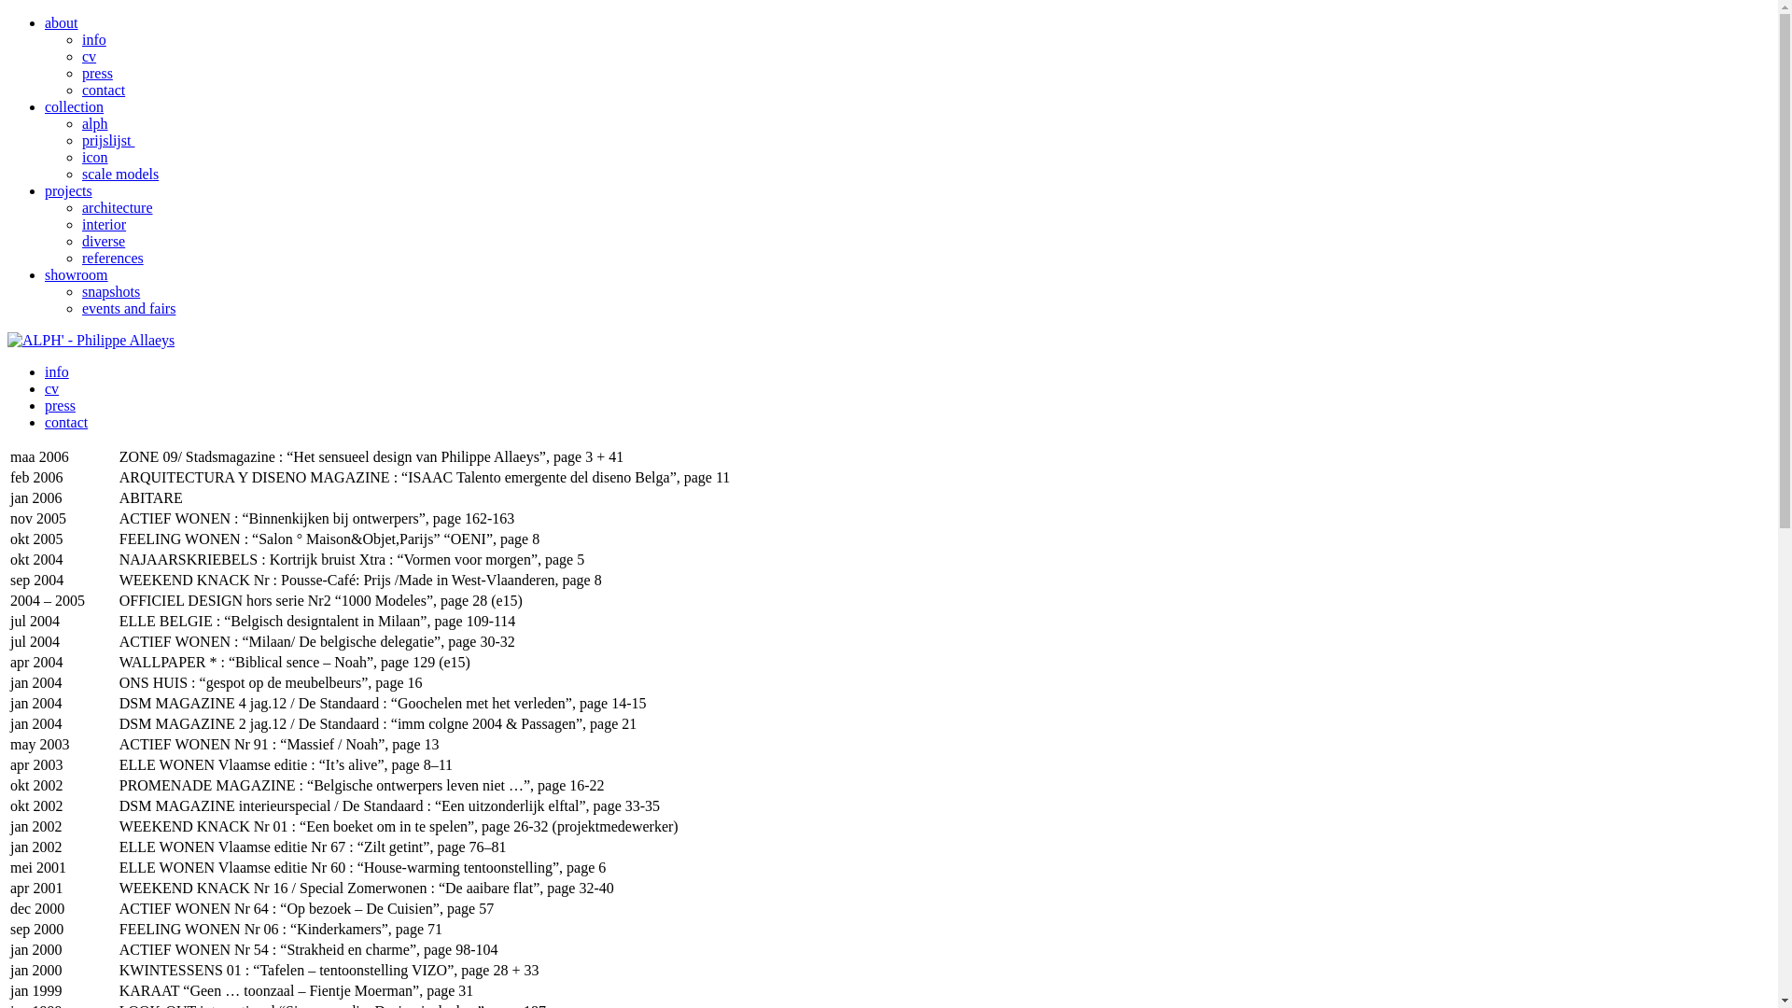  I want to click on references, so click(113, 258).